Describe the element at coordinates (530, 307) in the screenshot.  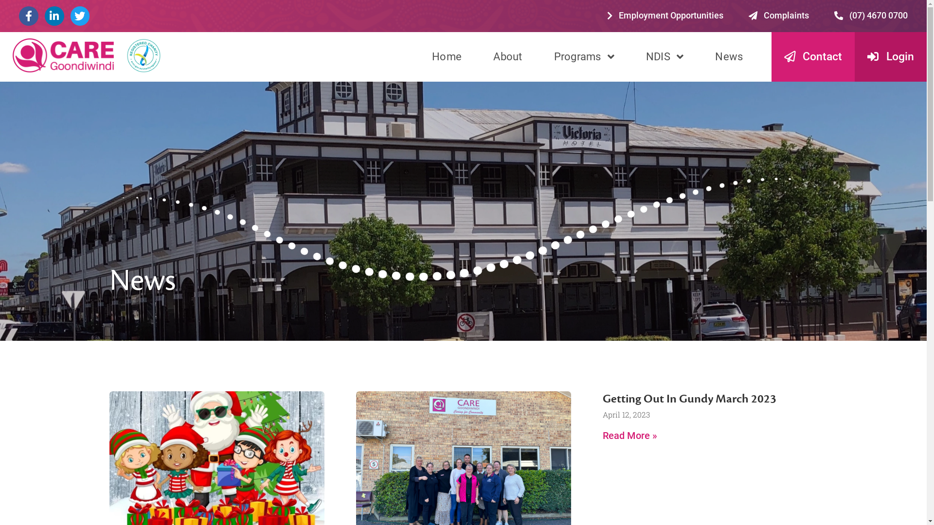
I see `Getting Out In Gundy March 2023` at that location.